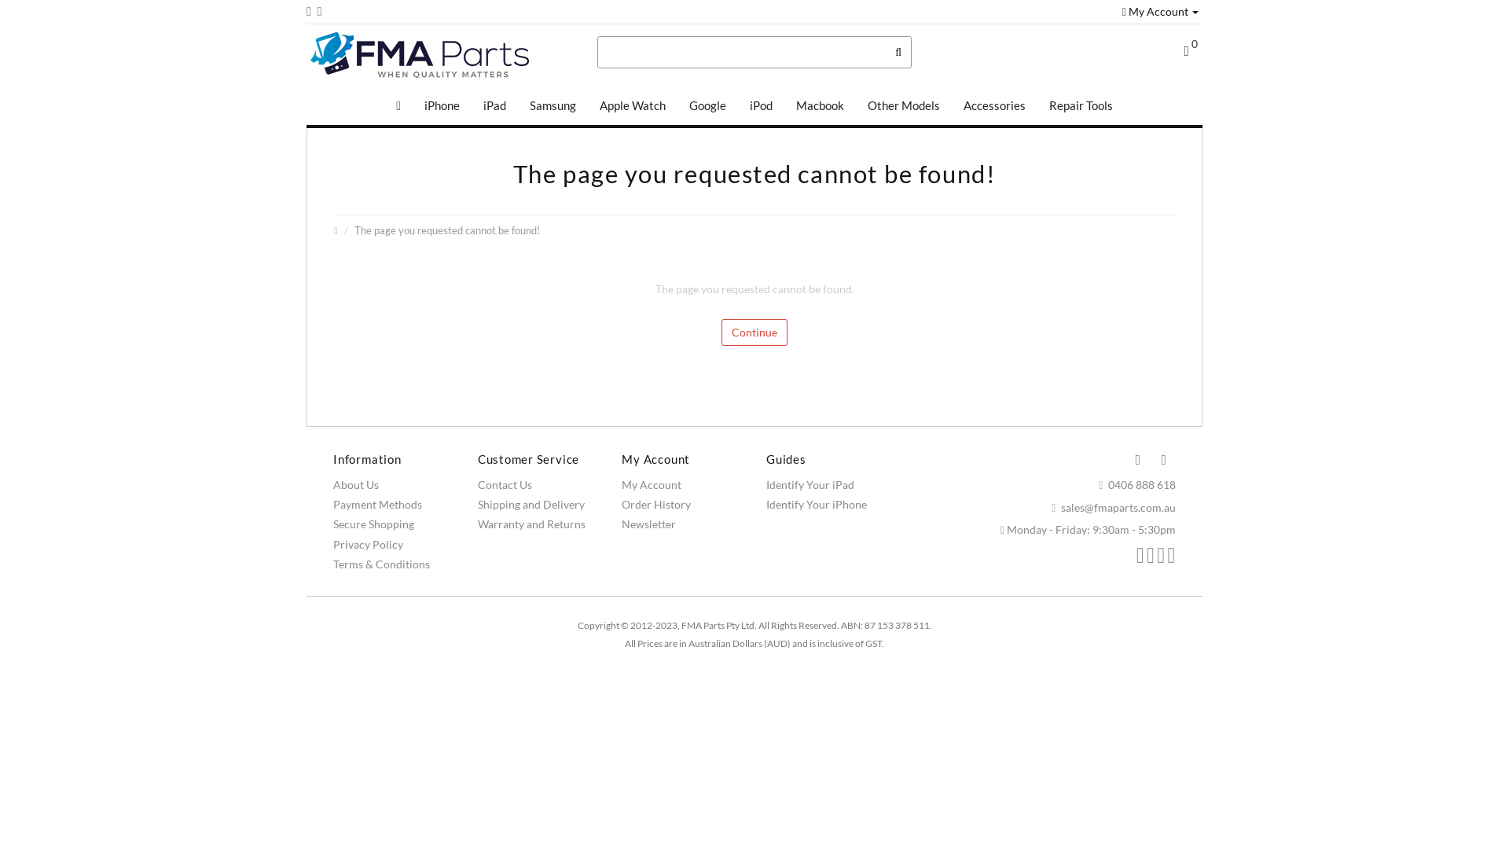 The height and width of the screenshot is (849, 1509). I want to click on Newsletter, so click(649, 524).